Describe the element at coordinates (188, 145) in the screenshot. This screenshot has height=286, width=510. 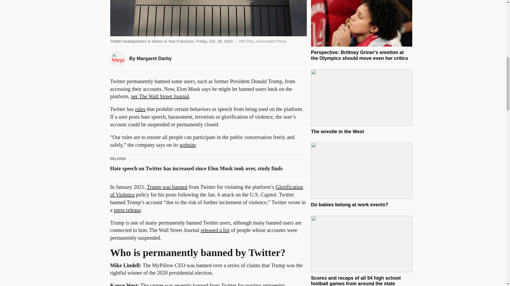
I see `website` at that location.